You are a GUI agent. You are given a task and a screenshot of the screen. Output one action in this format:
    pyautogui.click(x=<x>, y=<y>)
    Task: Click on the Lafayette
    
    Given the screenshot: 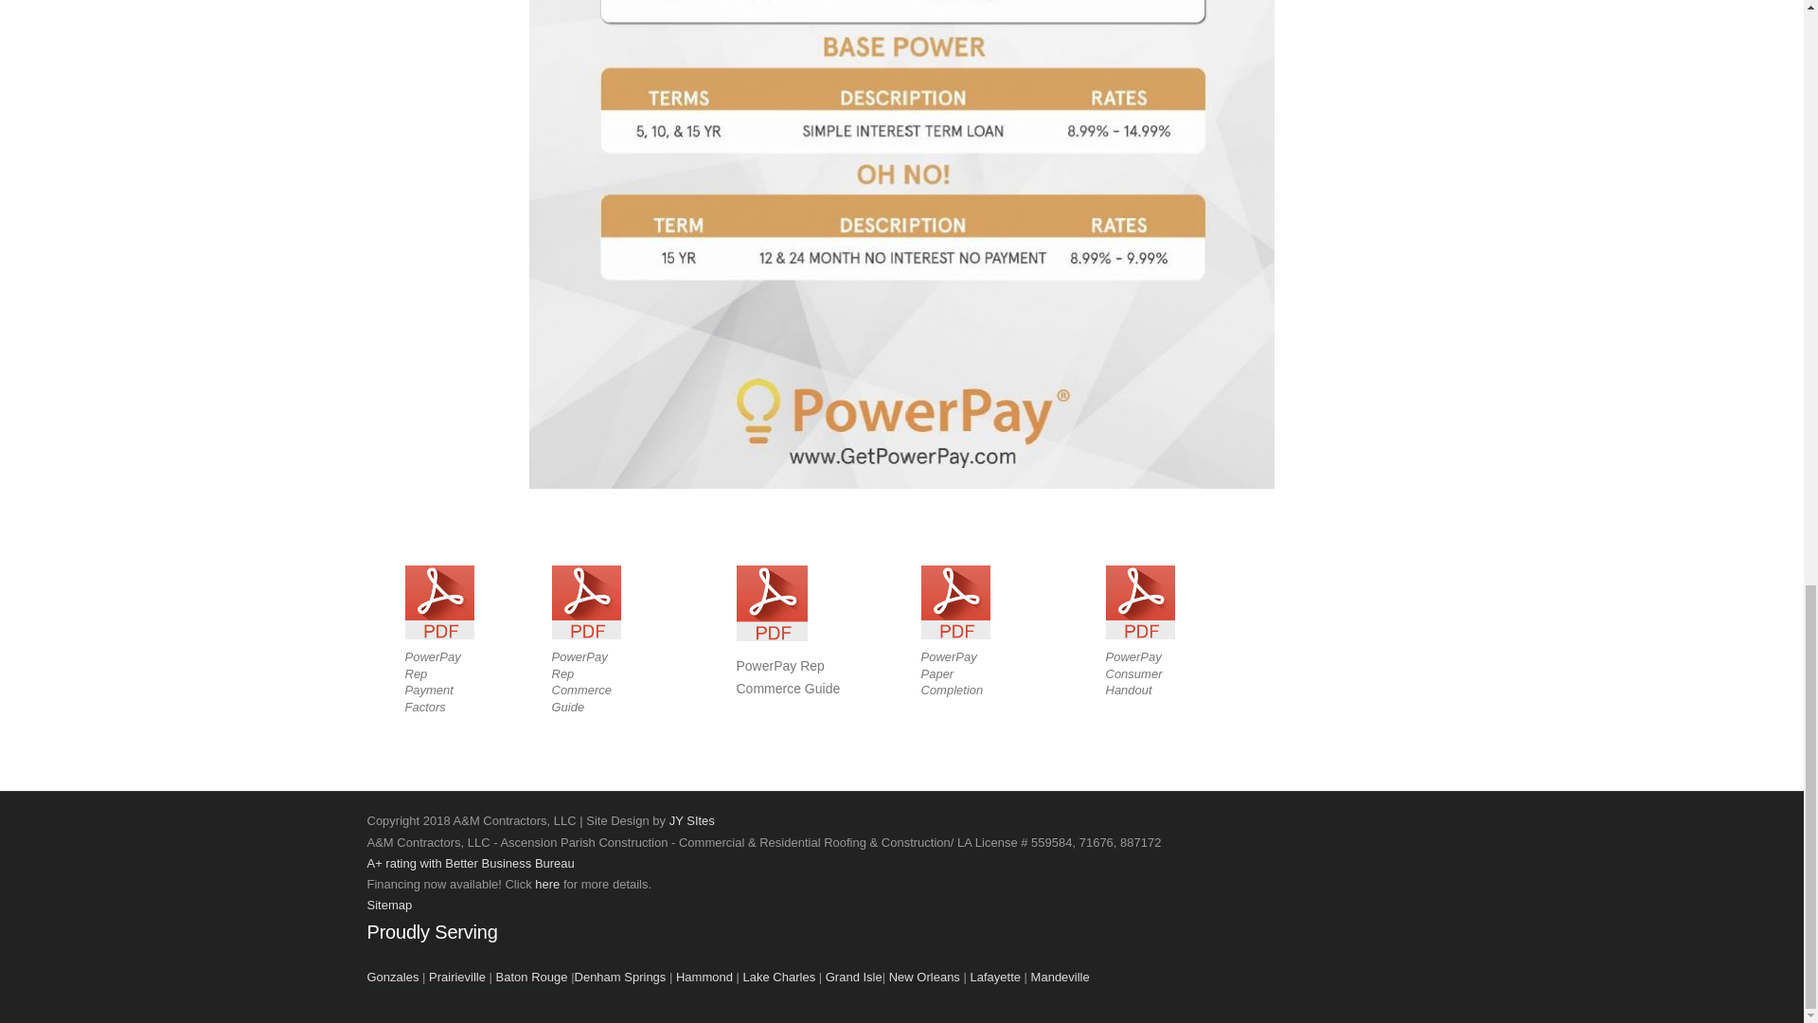 What is the action you would take?
    pyautogui.click(x=994, y=976)
    